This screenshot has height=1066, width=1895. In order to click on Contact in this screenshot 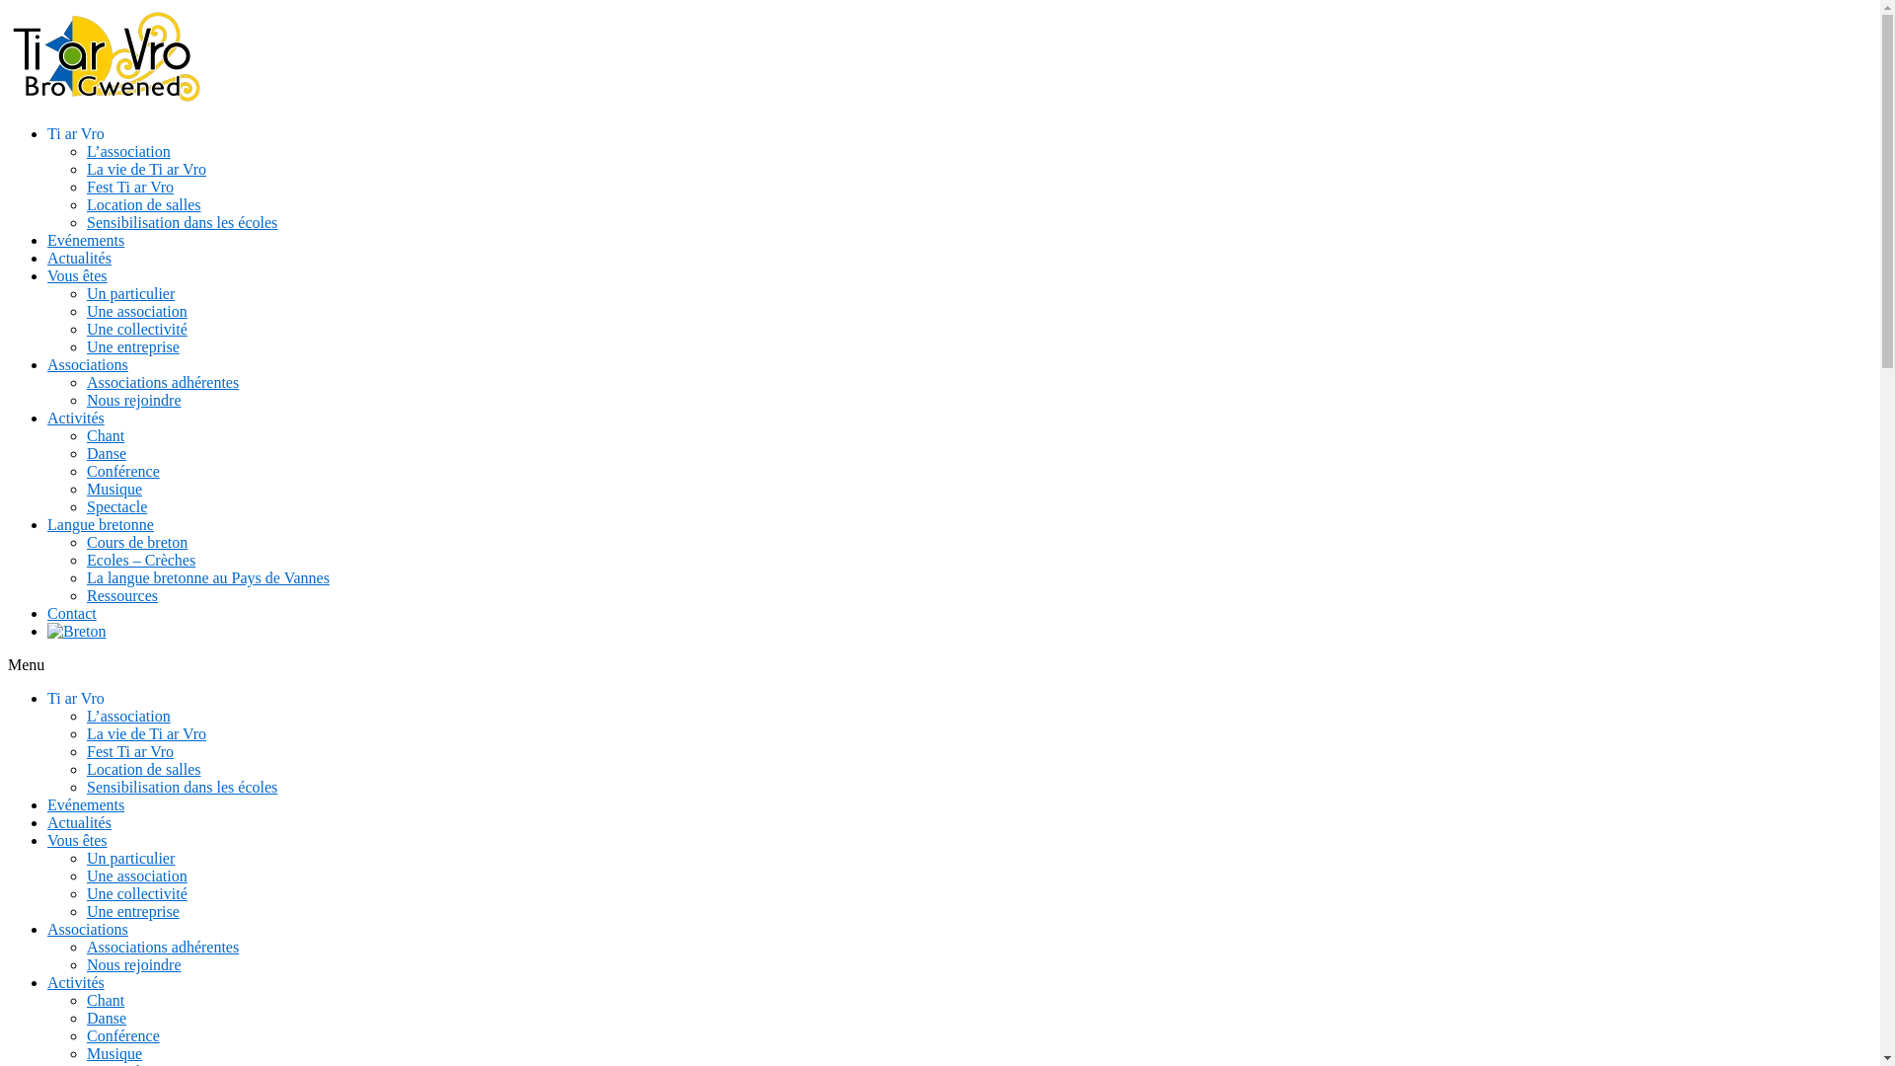, I will do `click(72, 613)`.